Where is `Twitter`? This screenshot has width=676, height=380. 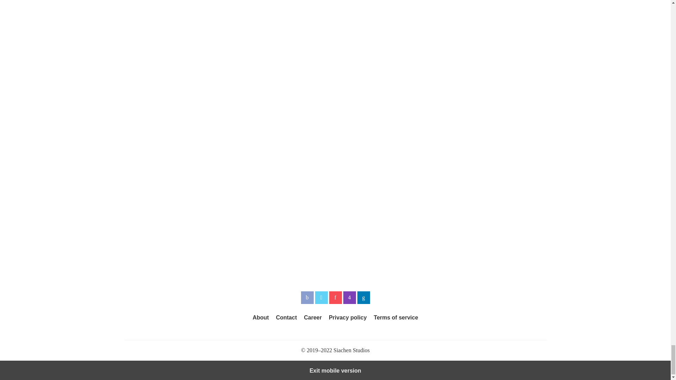
Twitter is located at coordinates (321, 298).